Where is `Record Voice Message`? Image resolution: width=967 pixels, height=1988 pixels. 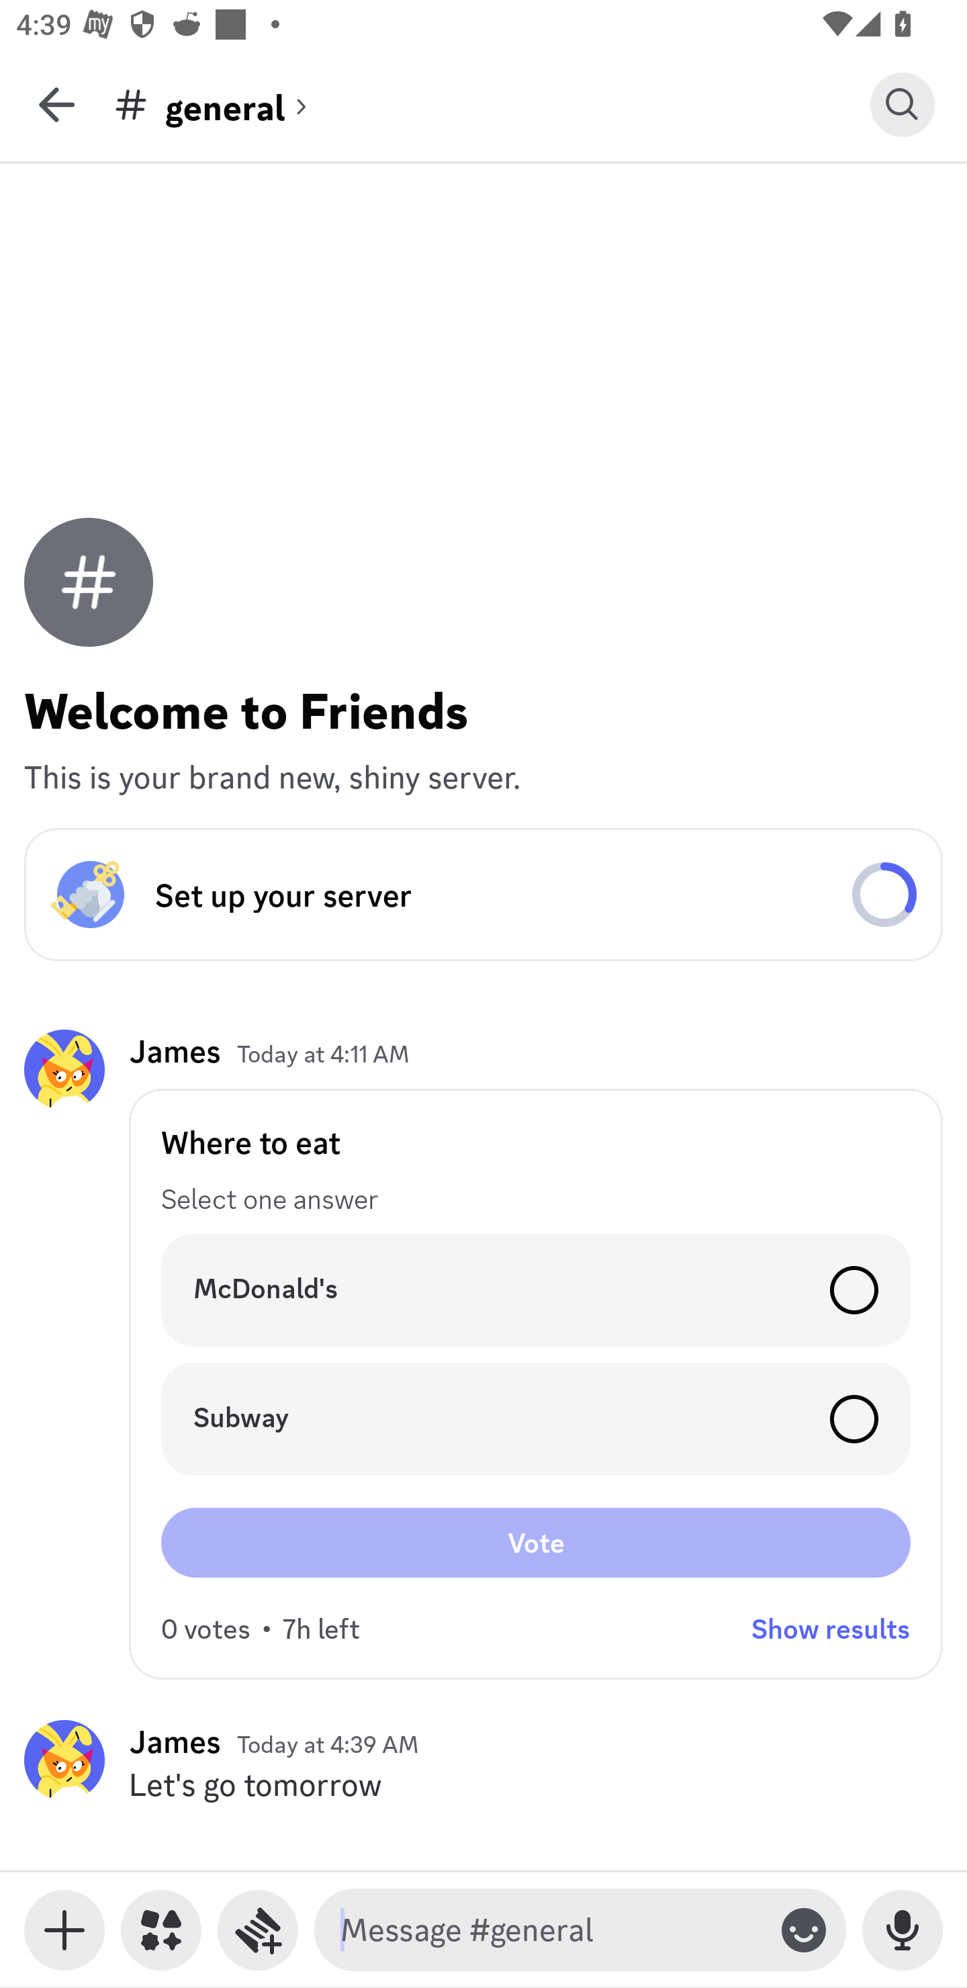
Record Voice Message is located at coordinates (903, 1930).